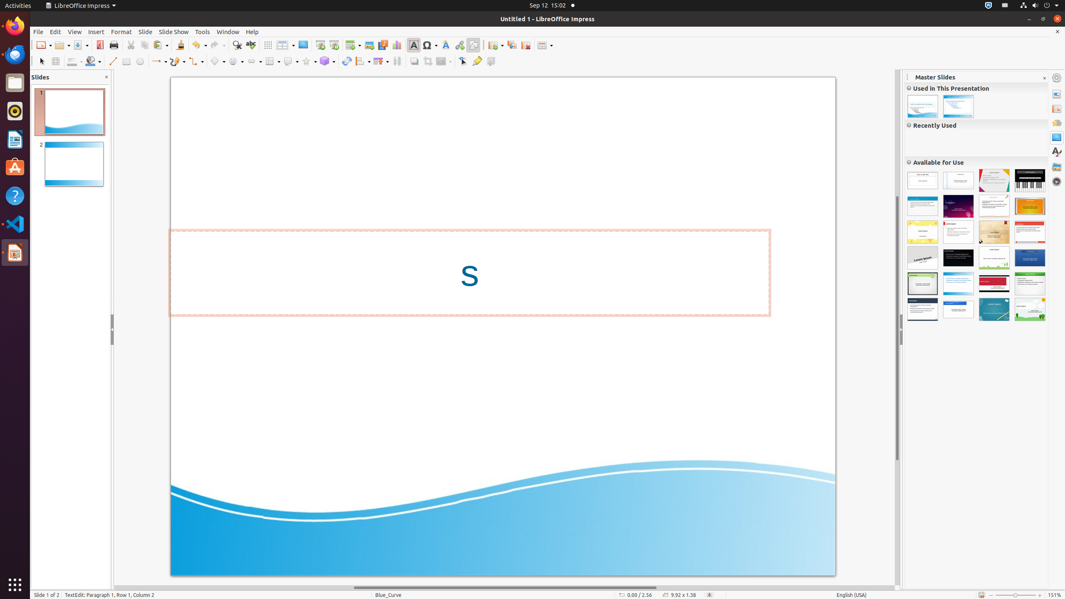 Image resolution: width=1065 pixels, height=599 pixels. Describe the element at coordinates (106, 77) in the screenshot. I see `Close Pane` at that location.